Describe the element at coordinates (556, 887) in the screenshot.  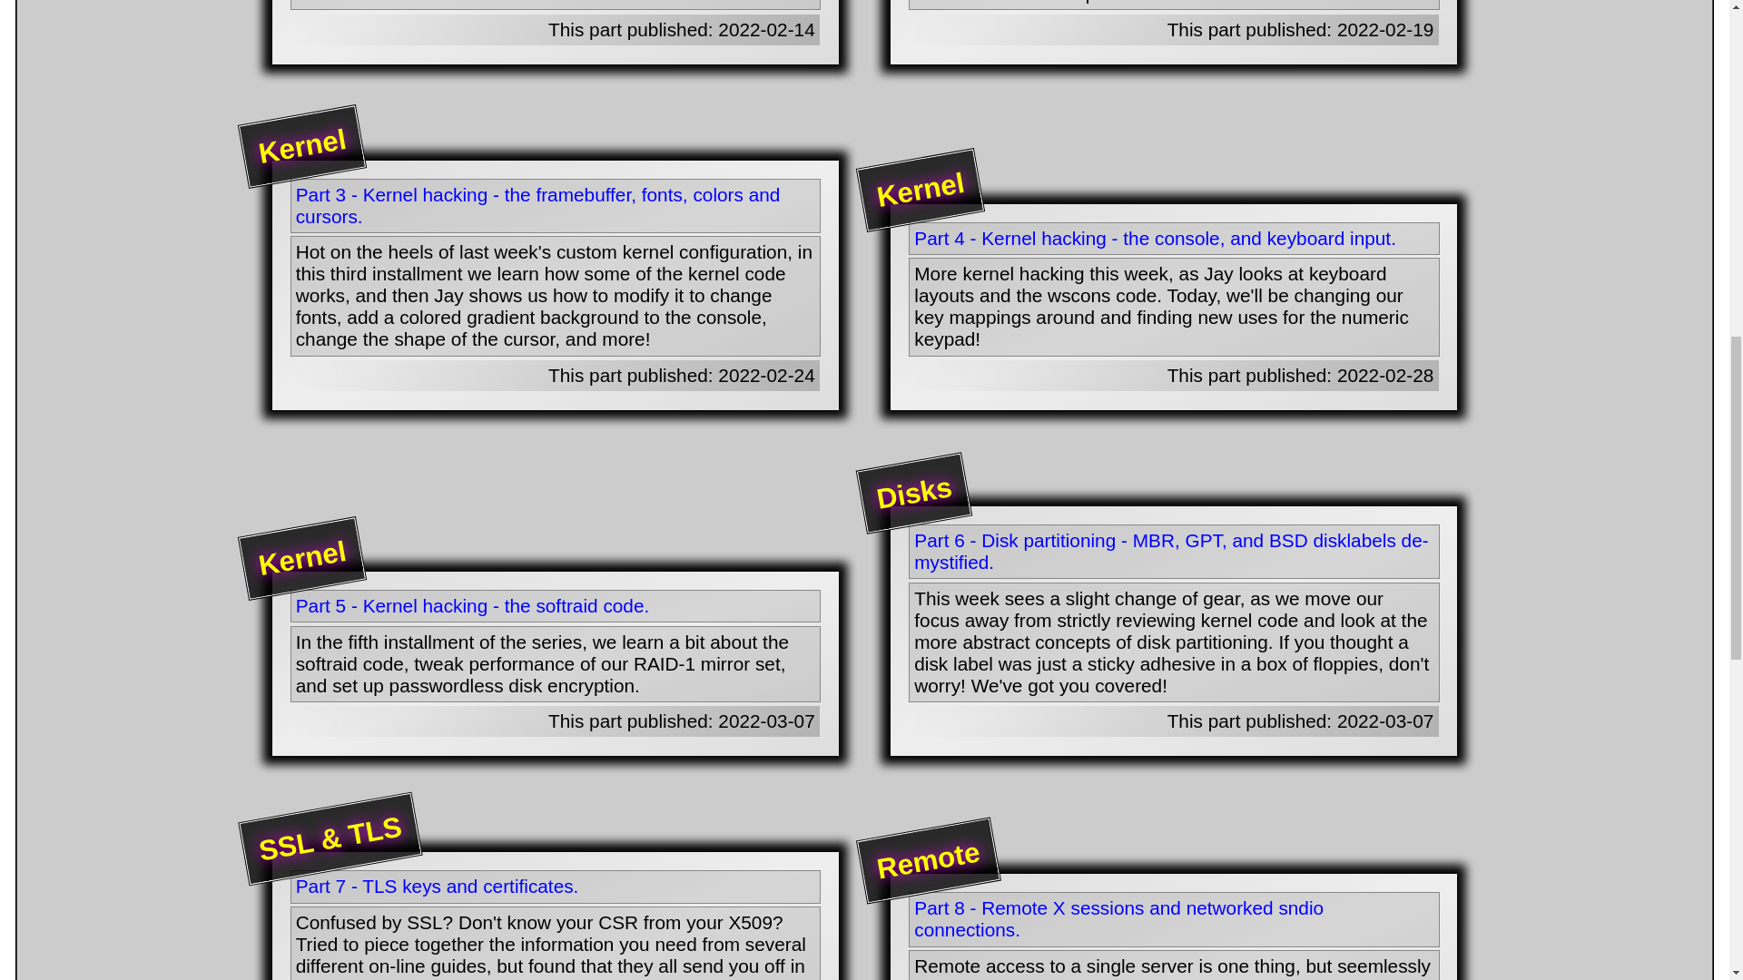
I see `Part 7 - TLS keys and certificates.` at that location.